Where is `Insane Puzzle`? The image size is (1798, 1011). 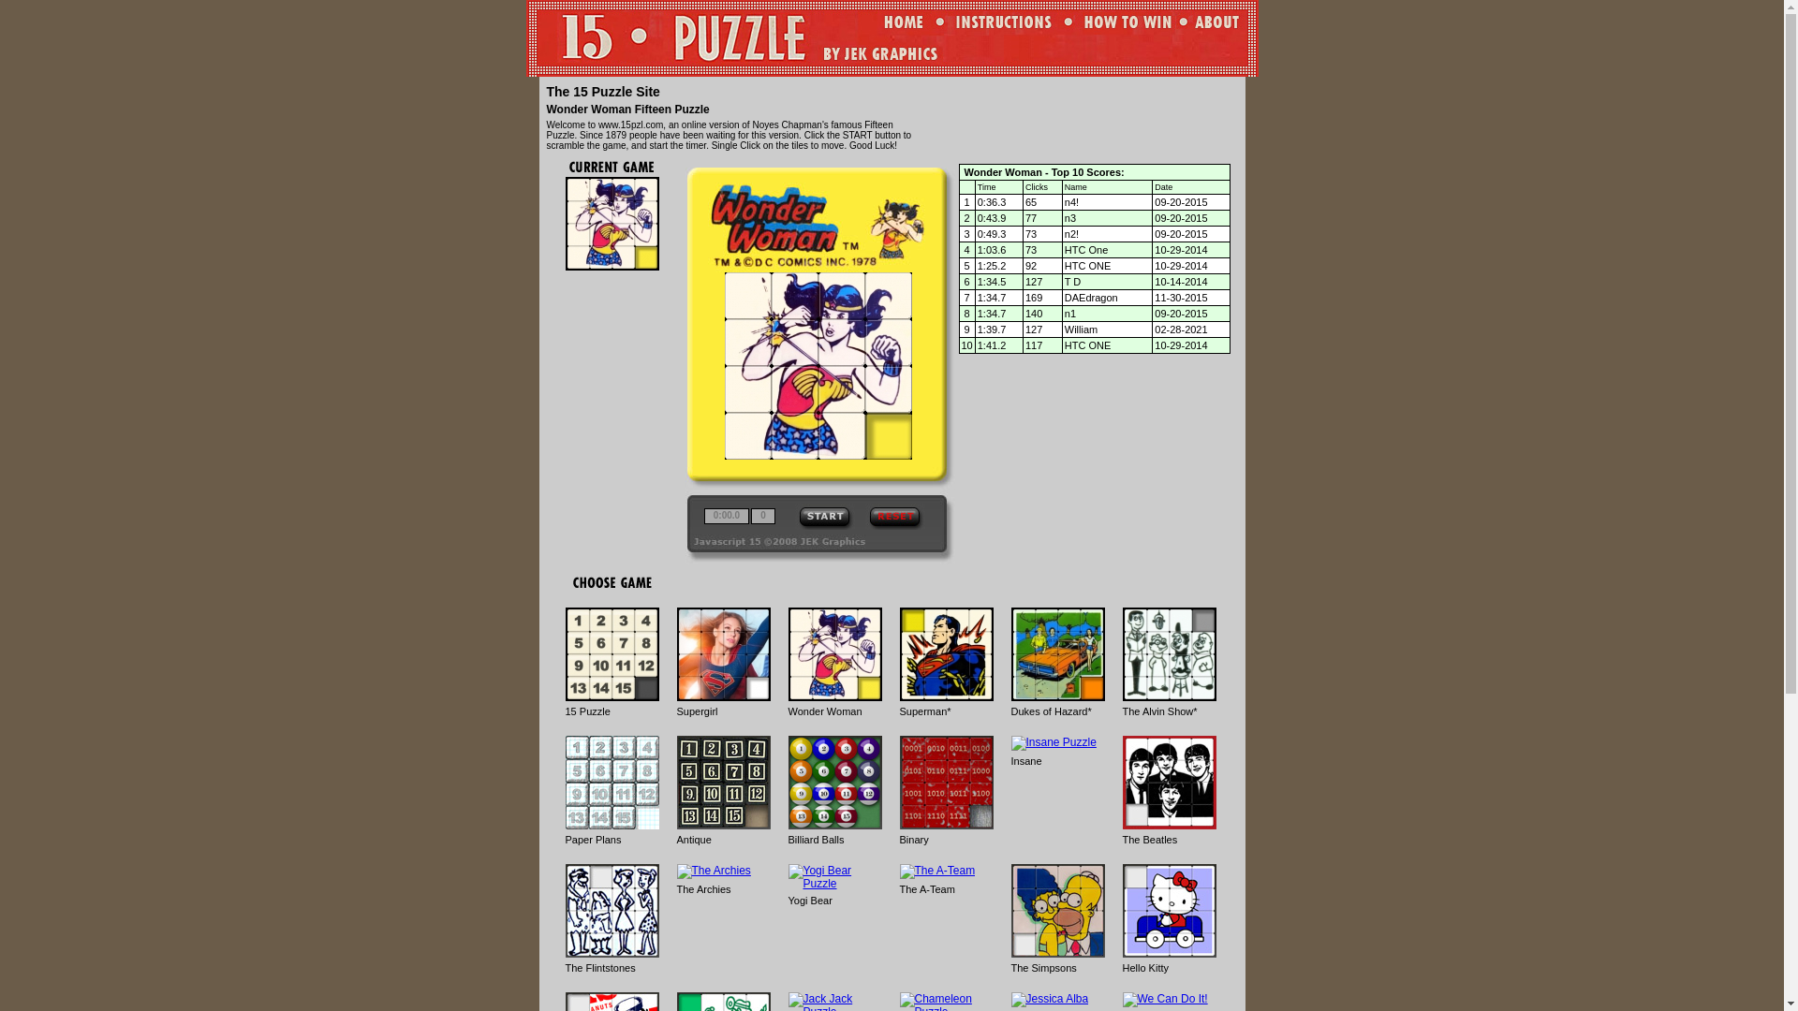 Insane Puzzle is located at coordinates (1054, 743).